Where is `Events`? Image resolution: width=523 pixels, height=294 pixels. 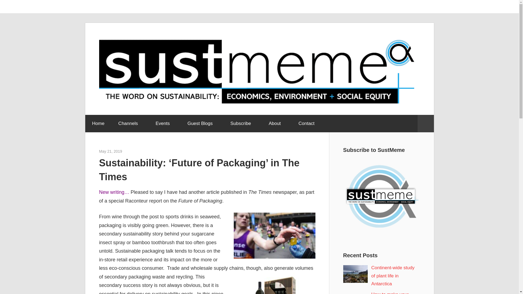
Events is located at coordinates (165, 124).